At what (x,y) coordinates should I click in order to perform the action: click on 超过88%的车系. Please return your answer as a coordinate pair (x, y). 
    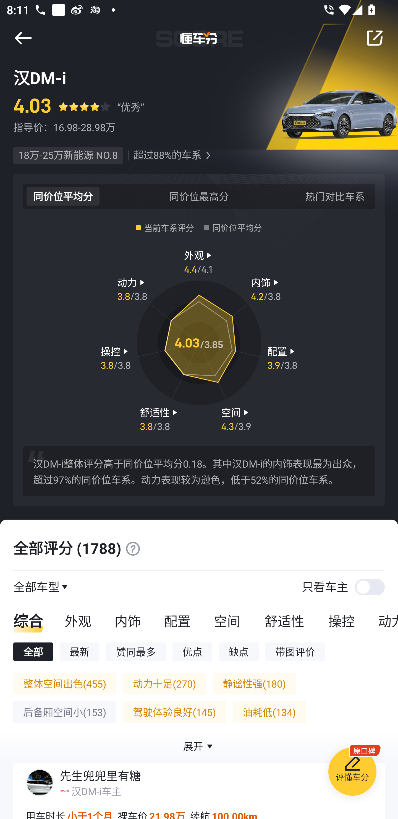
    Looking at the image, I should click on (167, 155).